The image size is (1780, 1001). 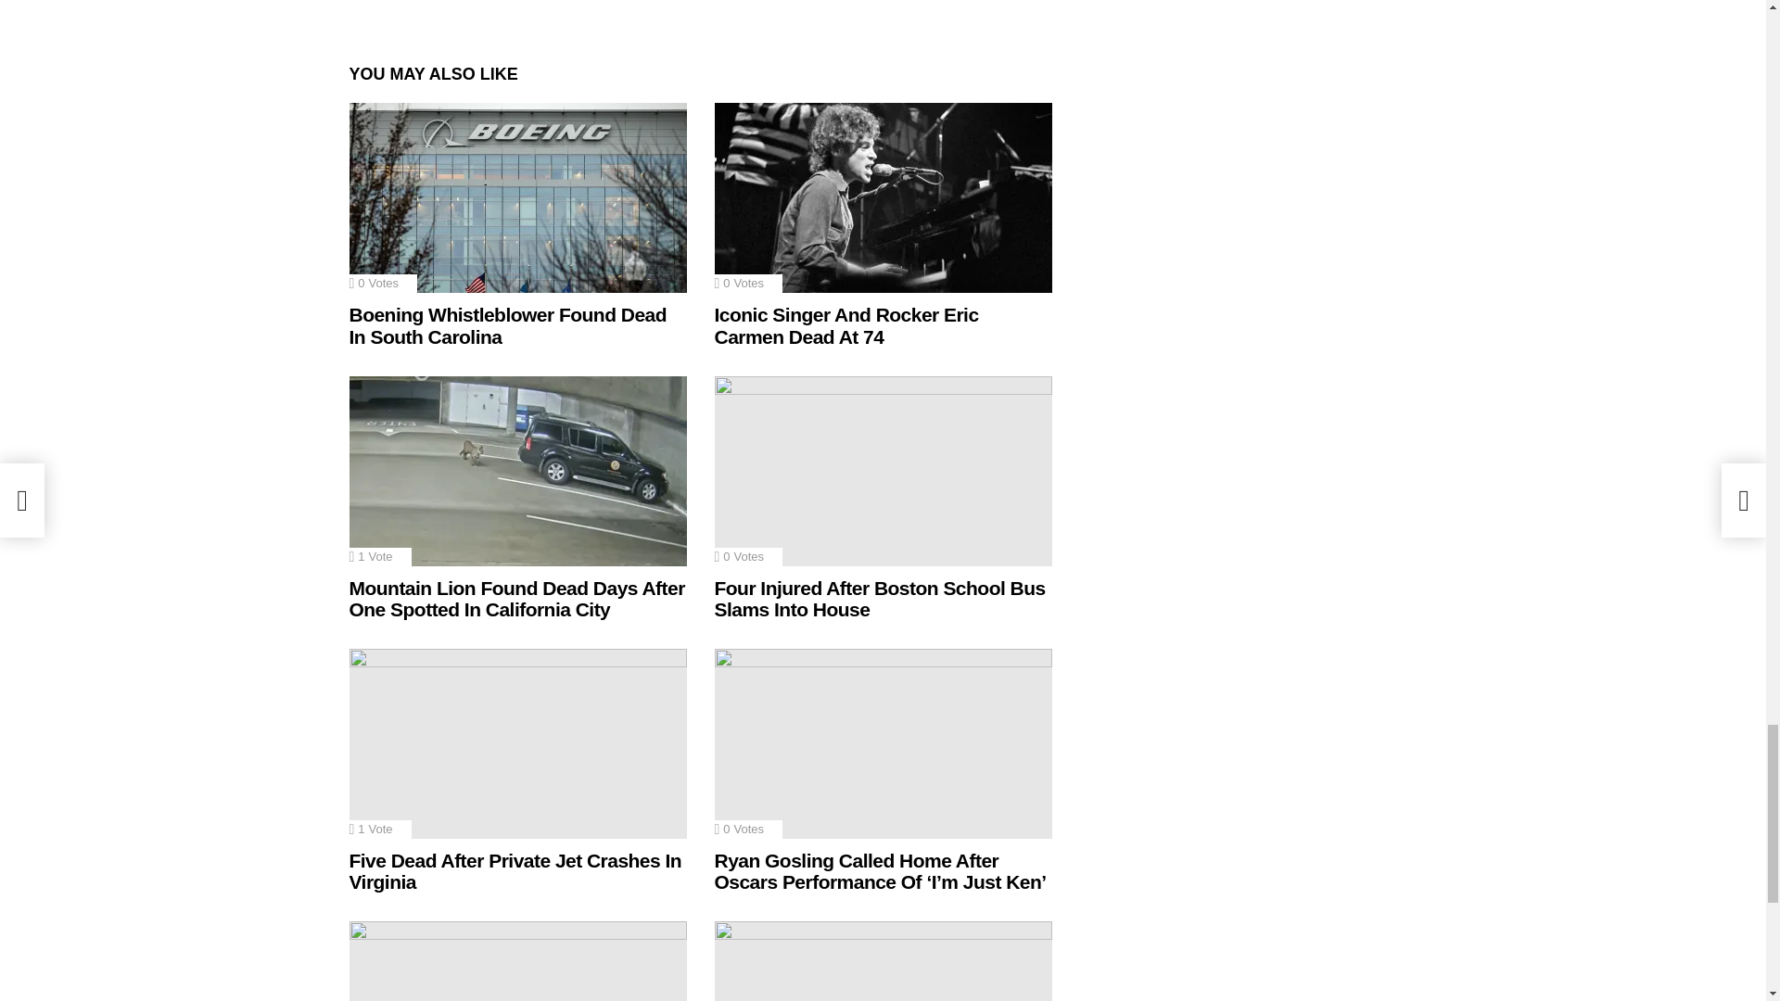 I want to click on Boening Whistleblower Found Dead In South Carolina, so click(x=507, y=325).